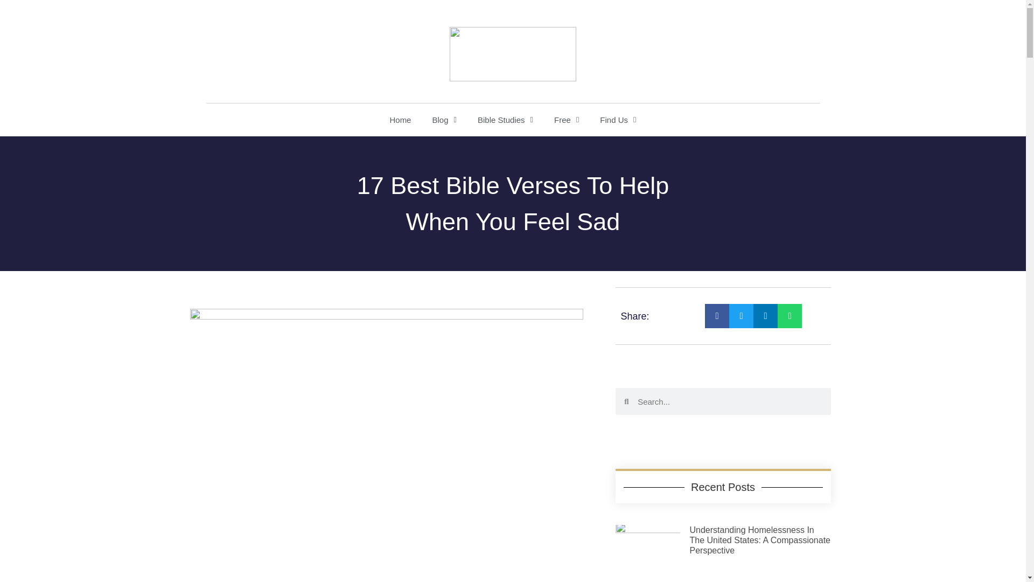  I want to click on Blog, so click(444, 120).